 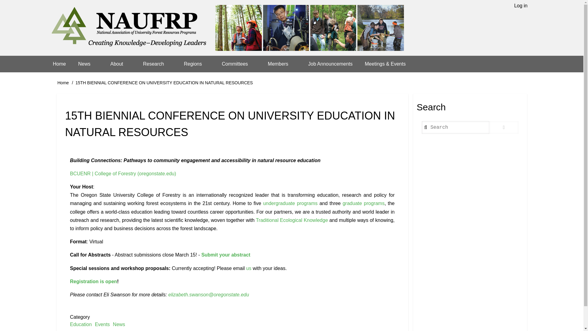 I want to click on About, so click(x=120, y=64).